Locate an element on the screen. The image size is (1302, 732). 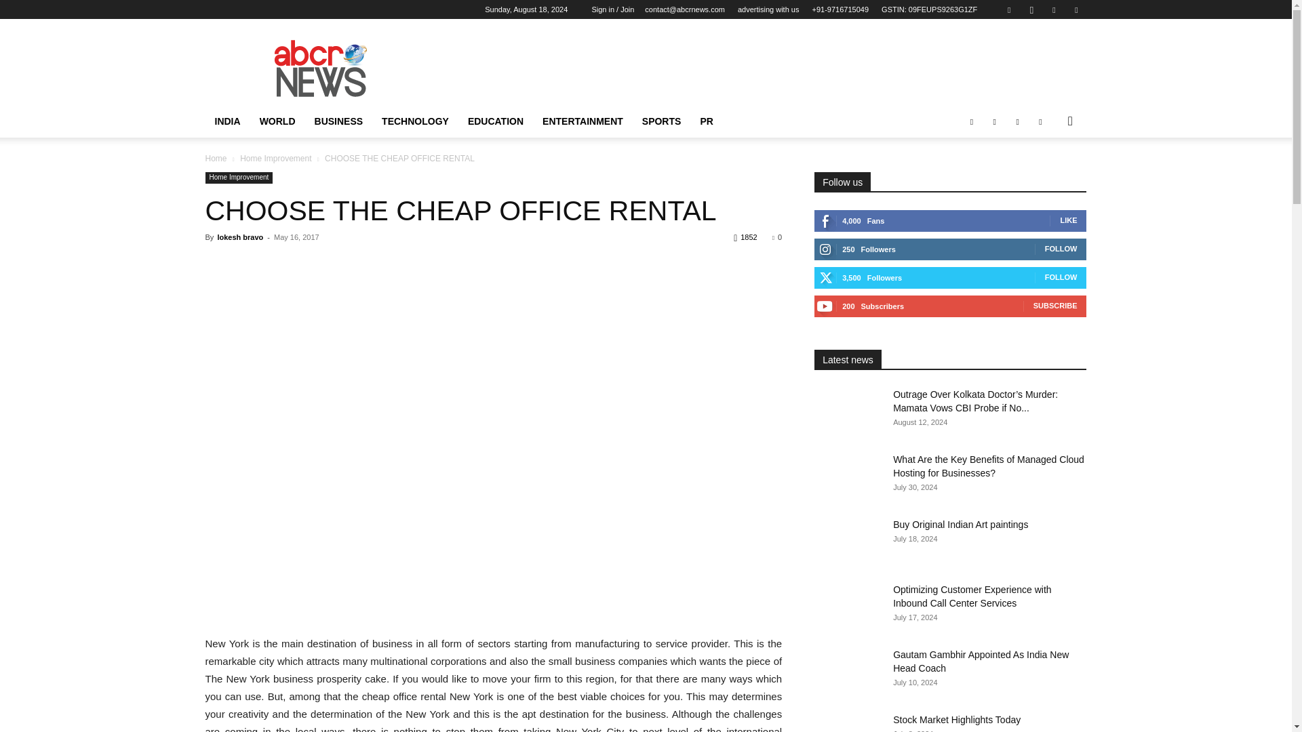
advertising with us is located at coordinates (768, 9).